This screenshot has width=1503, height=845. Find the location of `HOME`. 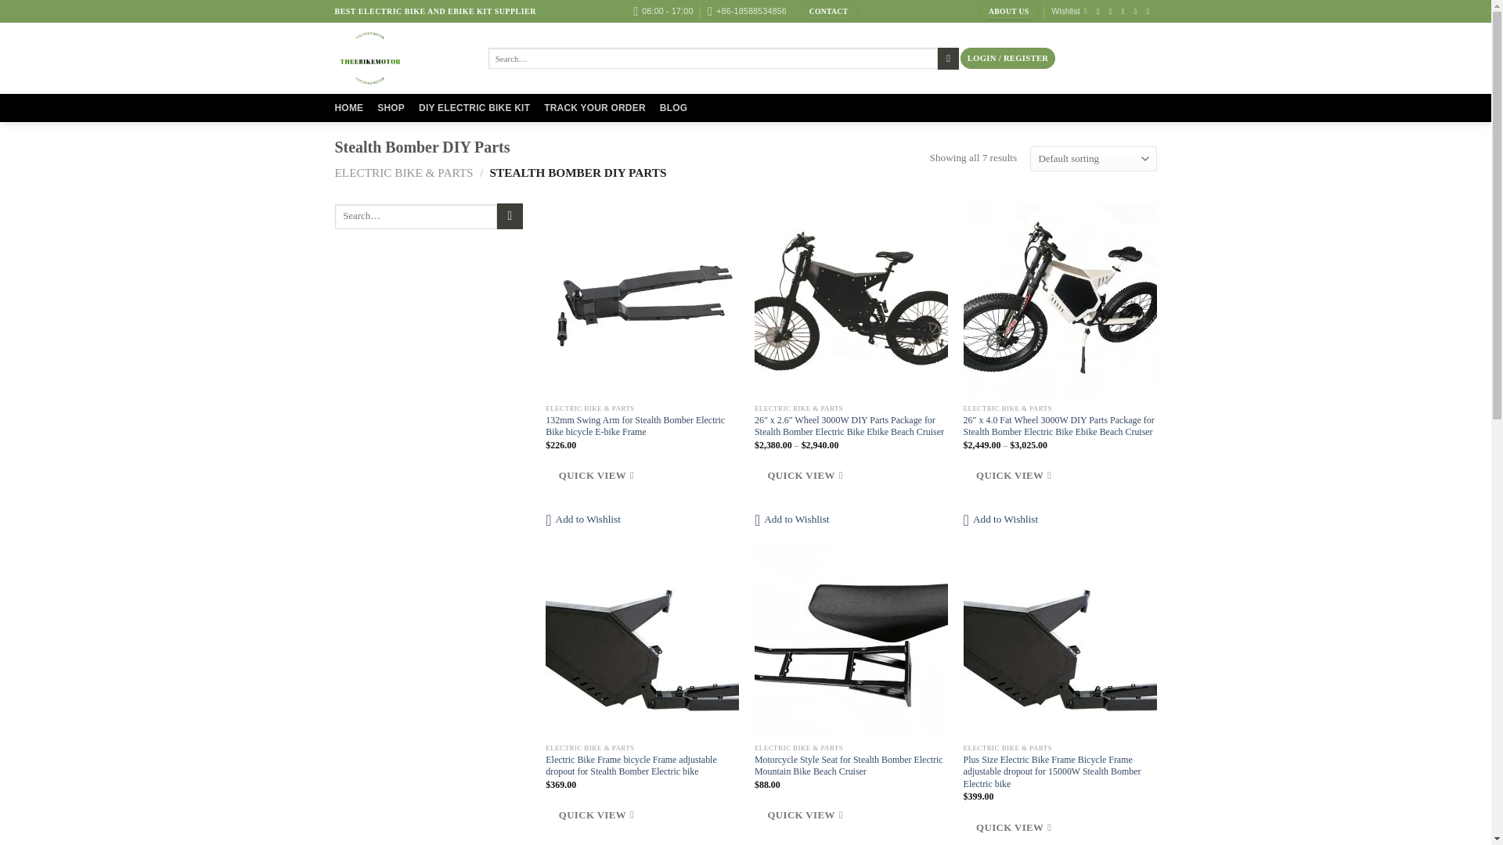

HOME is located at coordinates (349, 107).